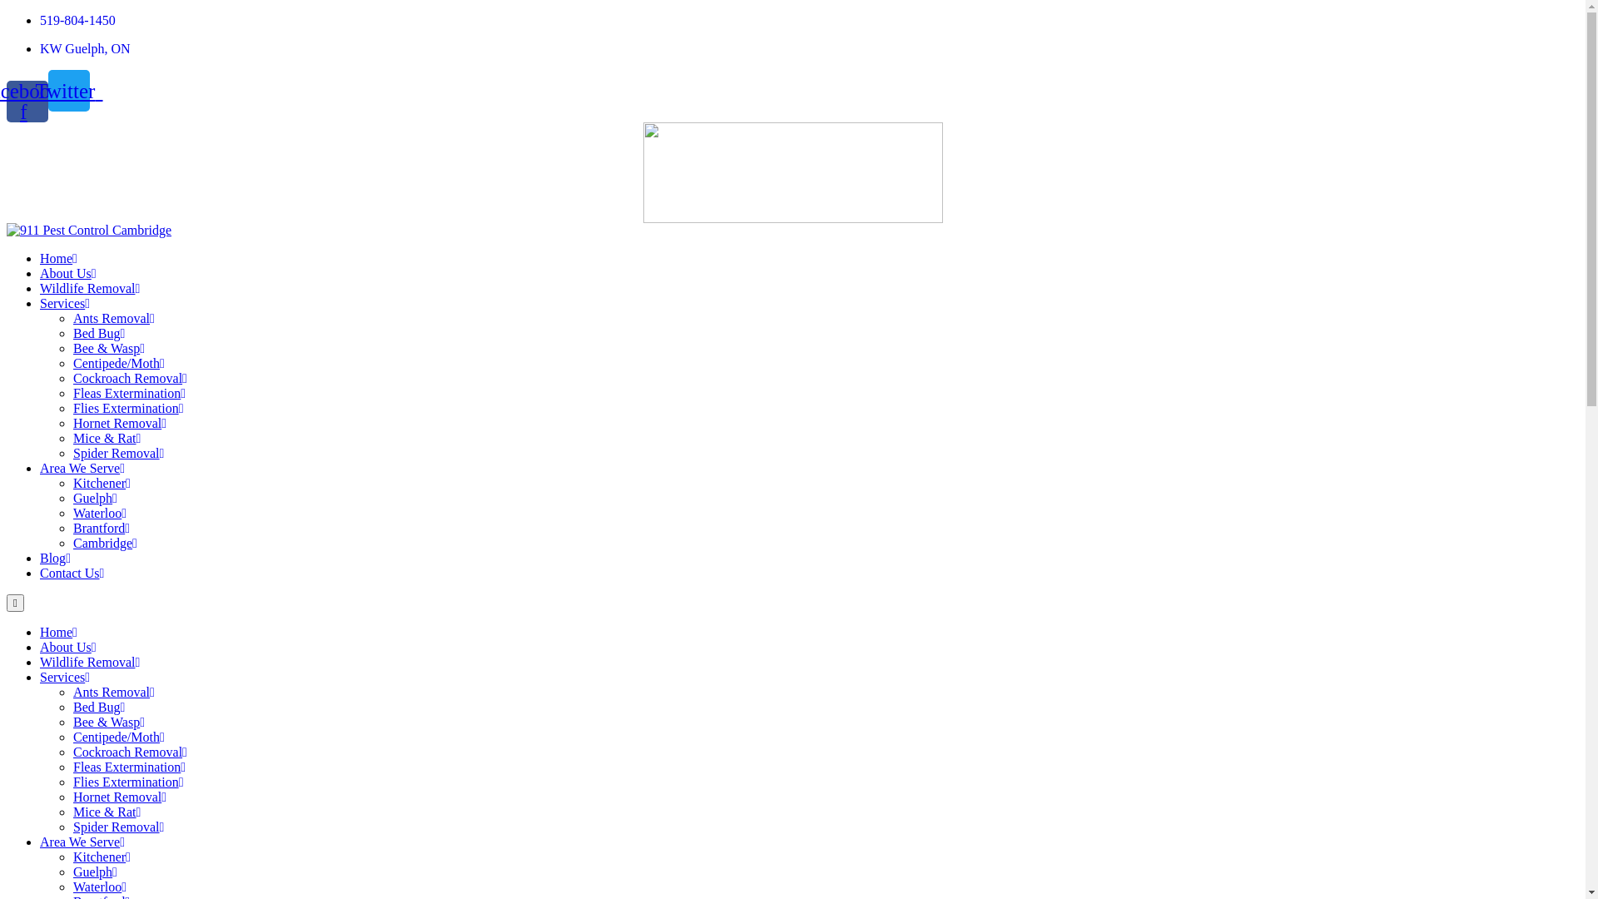 The image size is (1598, 899). Describe the element at coordinates (119, 736) in the screenshot. I see `Centipede/Moth` at that location.